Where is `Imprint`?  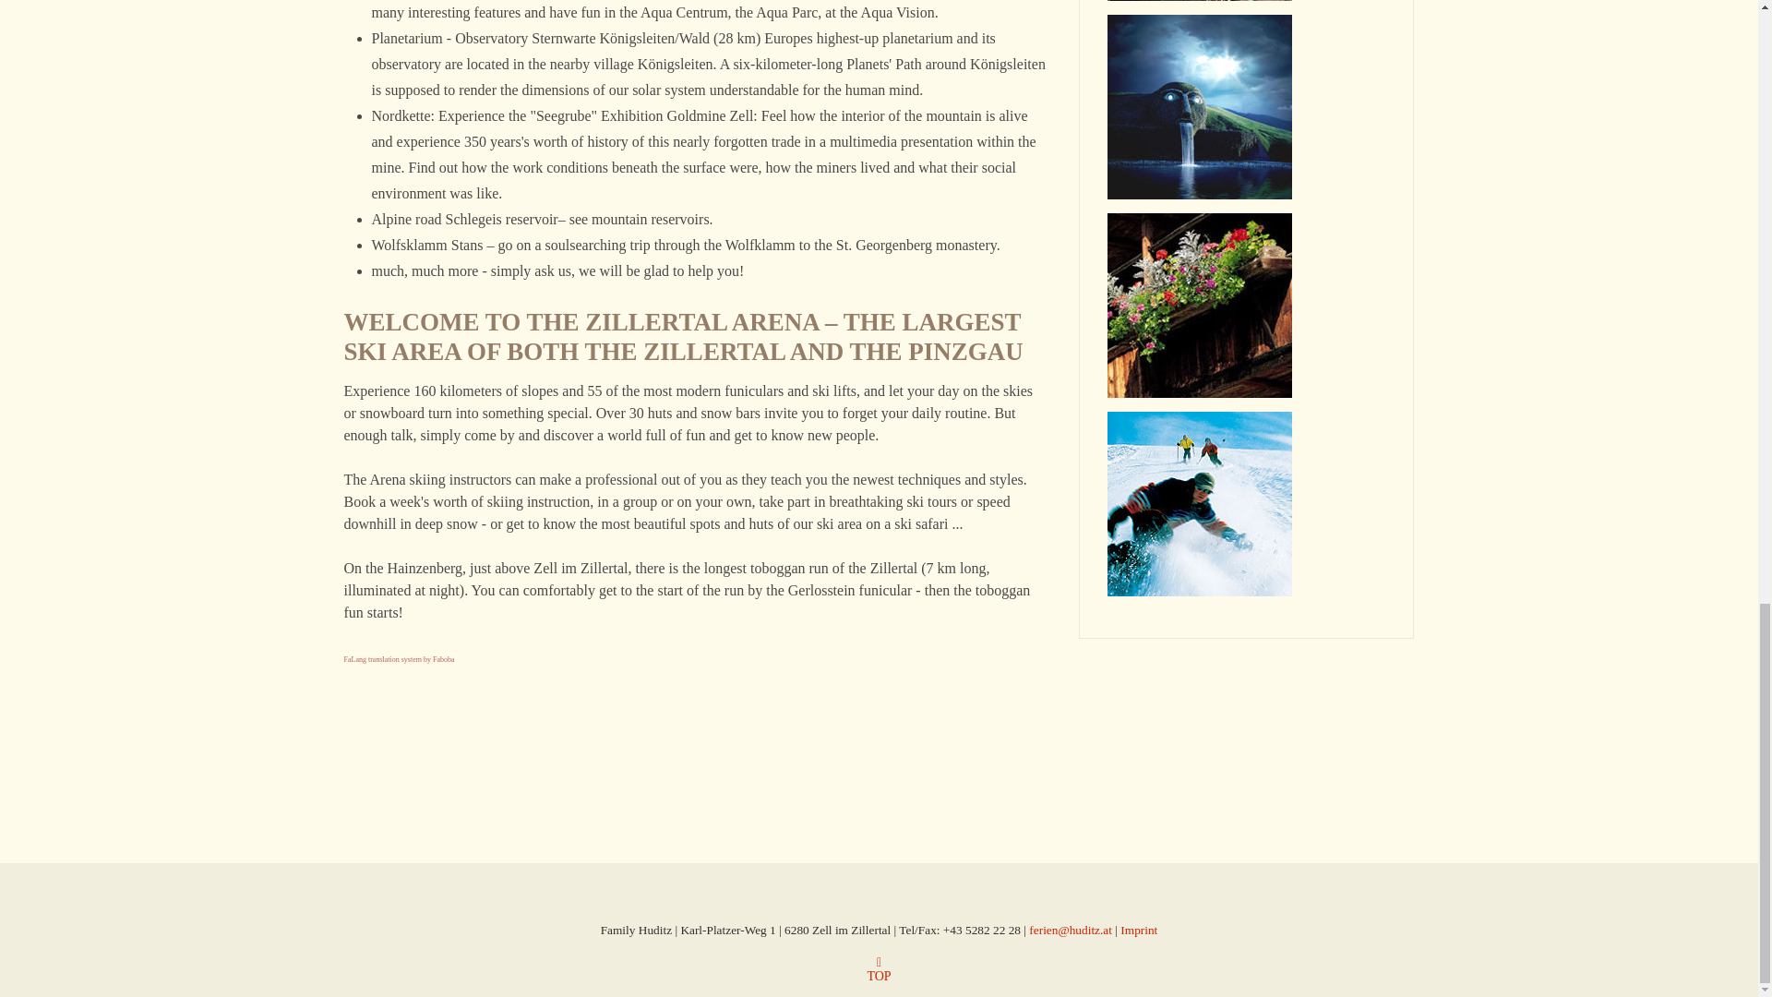 Imprint is located at coordinates (1138, 931).